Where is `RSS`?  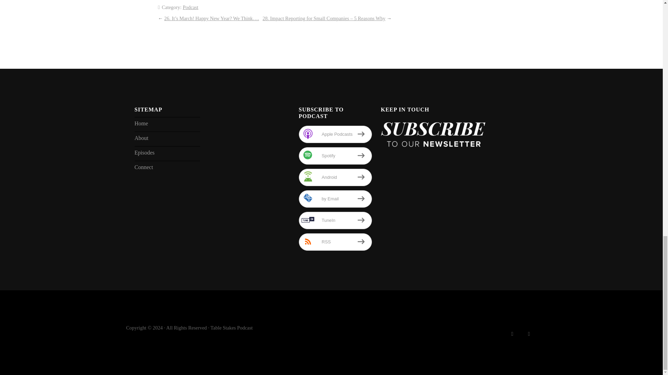 RSS is located at coordinates (335, 242).